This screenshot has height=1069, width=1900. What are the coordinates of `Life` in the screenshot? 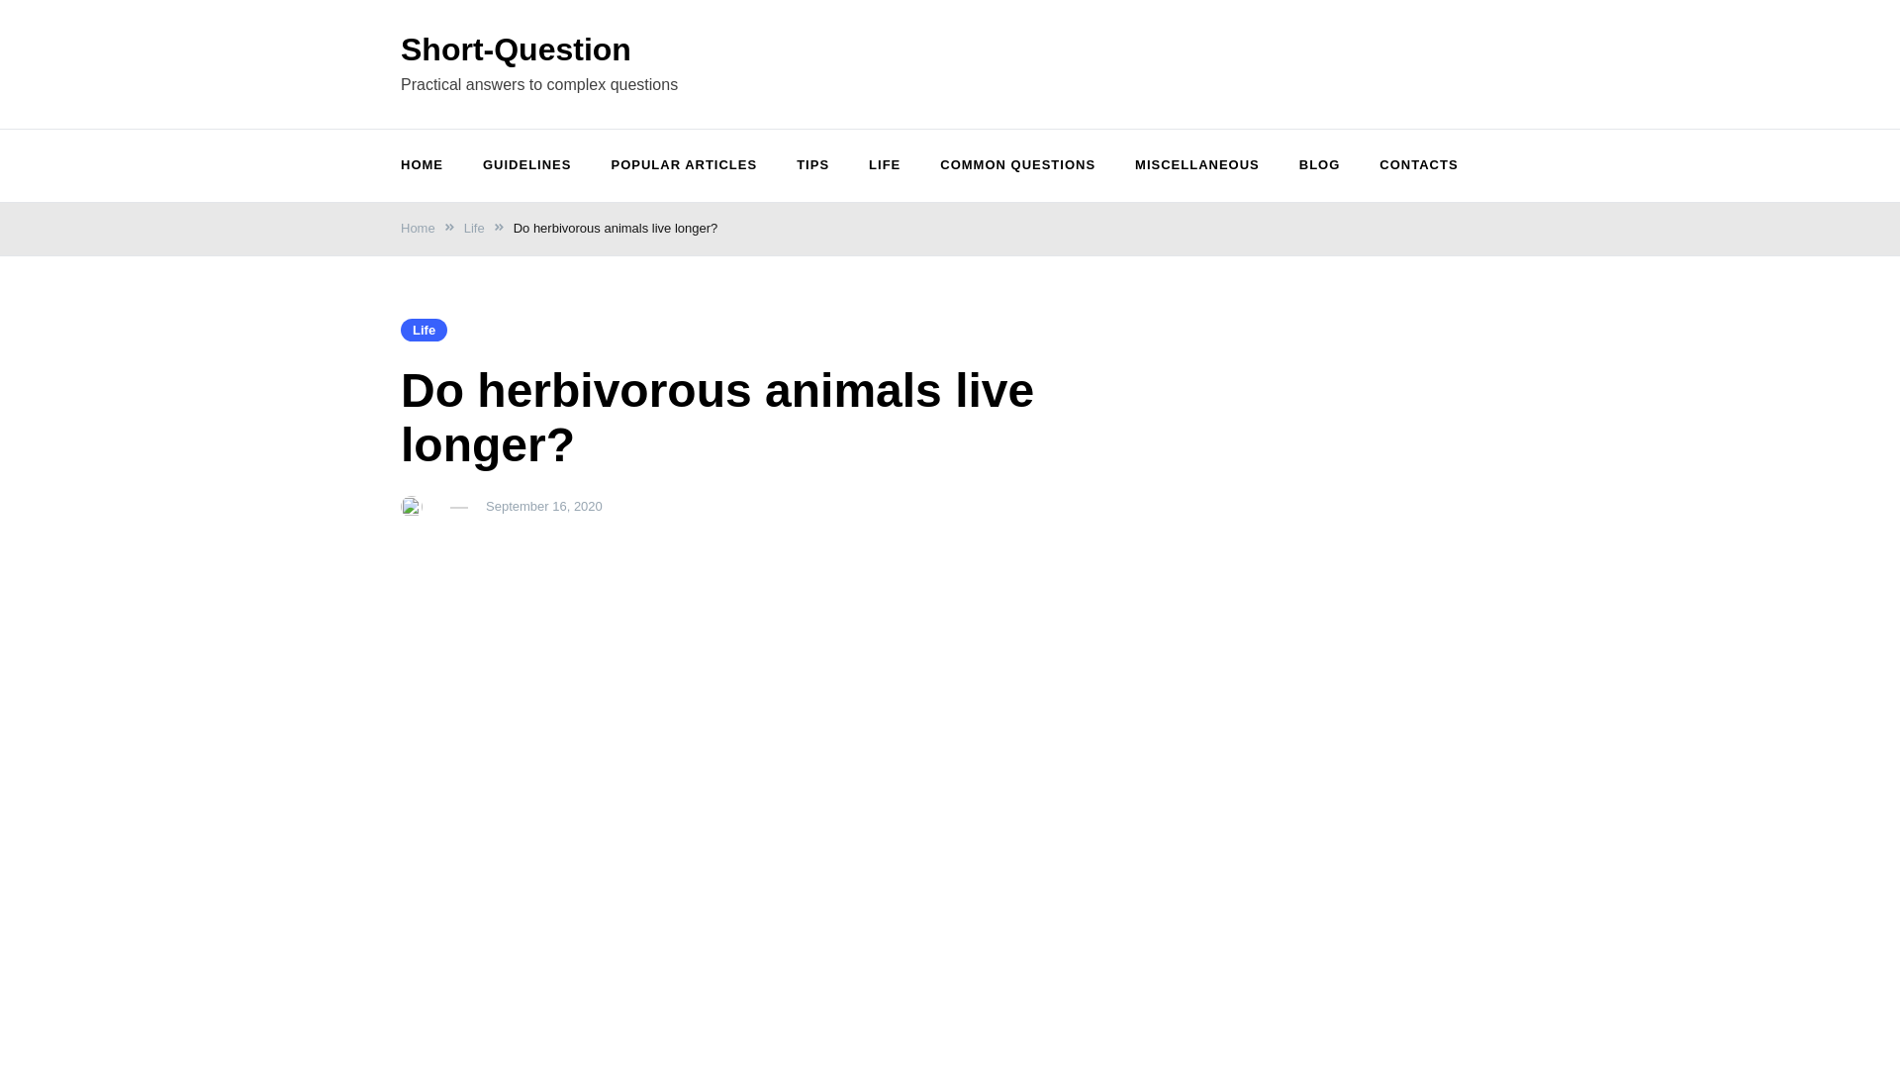 It's located at (465, 236).